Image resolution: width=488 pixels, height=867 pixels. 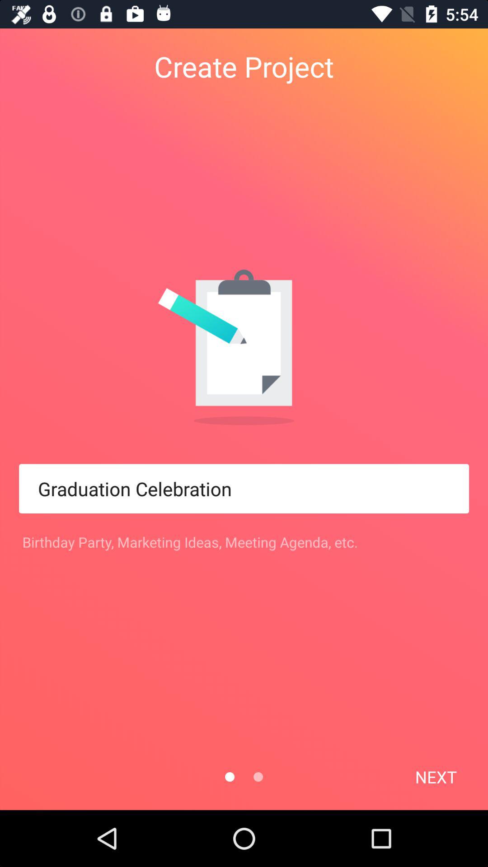 What do you see at coordinates (244, 489) in the screenshot?
I see `press graduation celebration icon` at bounding box center [244, 489].